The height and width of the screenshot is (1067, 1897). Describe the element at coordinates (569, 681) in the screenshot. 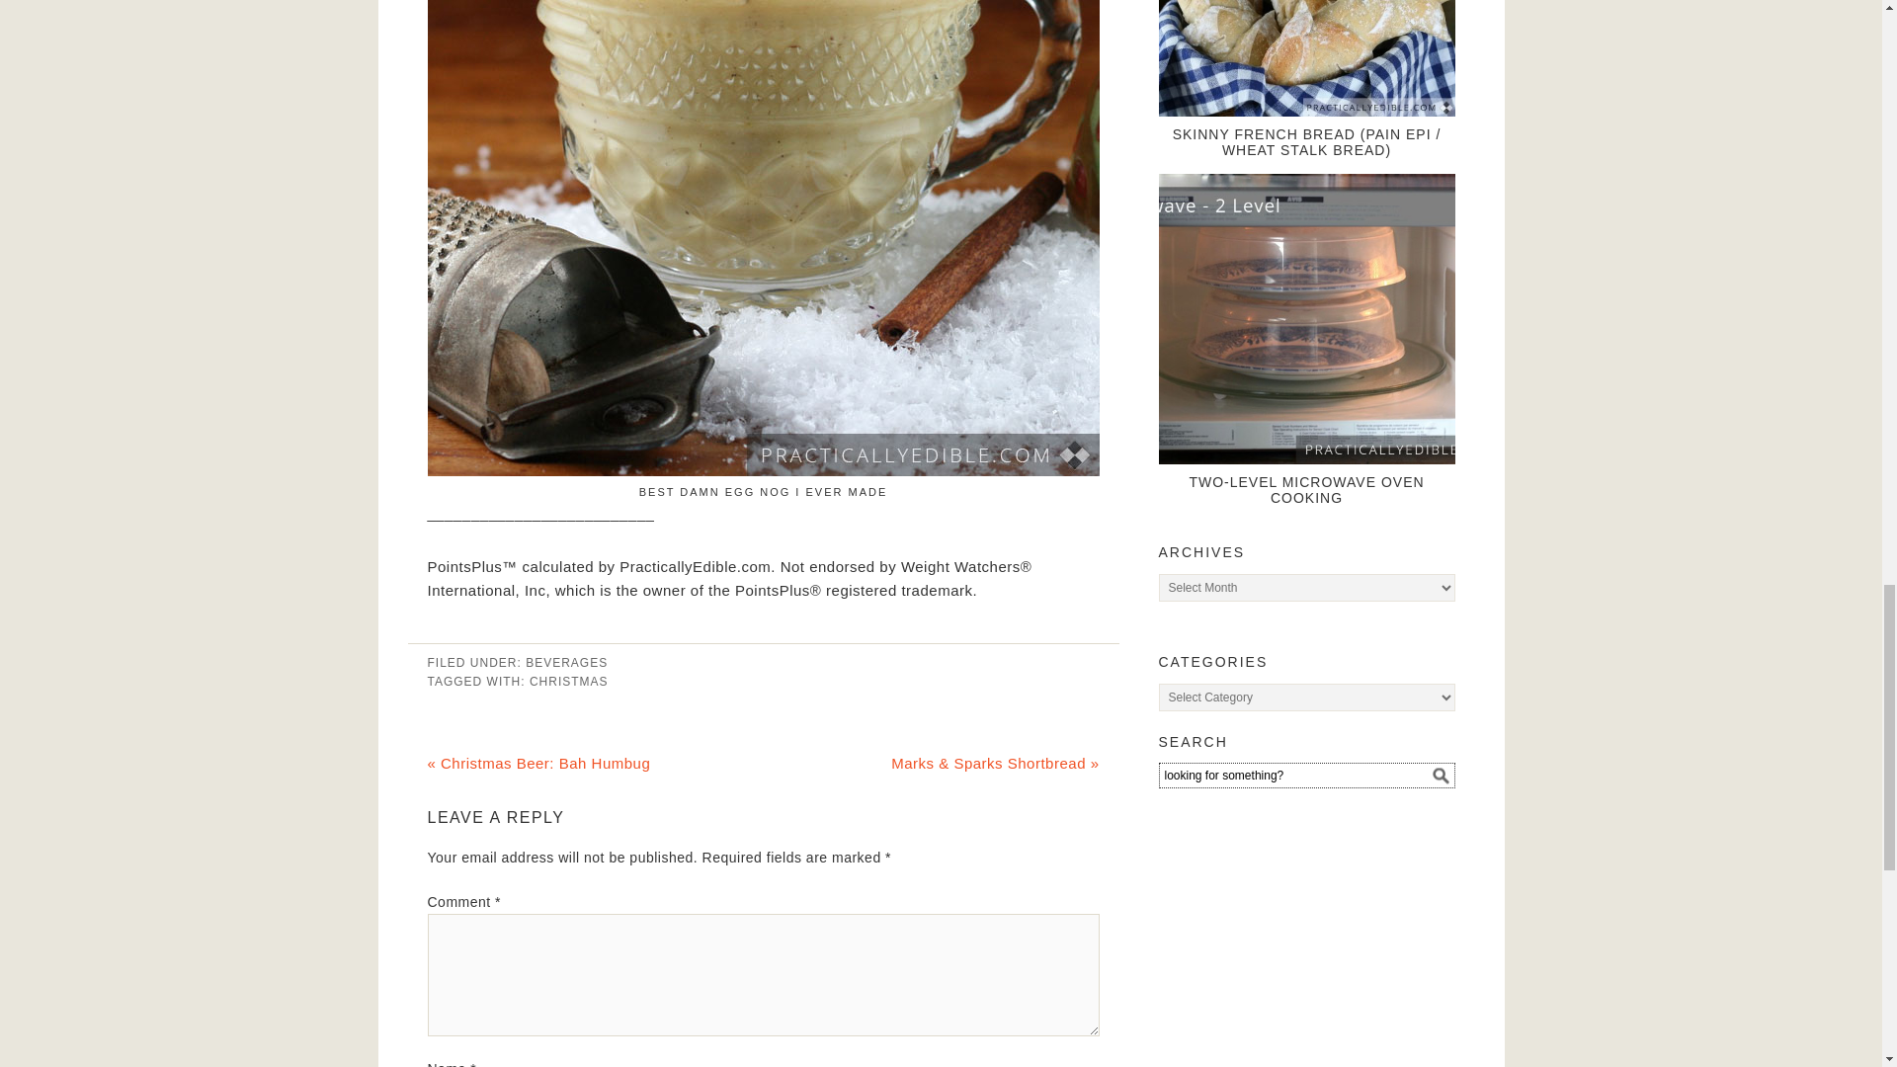

I see `CHRISTMAS` at that location.